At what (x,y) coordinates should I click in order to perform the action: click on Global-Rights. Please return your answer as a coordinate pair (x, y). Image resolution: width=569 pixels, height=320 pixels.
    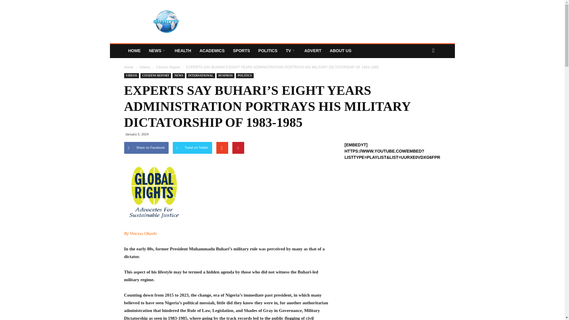
    Looking at the image, I should click on (154, 192).